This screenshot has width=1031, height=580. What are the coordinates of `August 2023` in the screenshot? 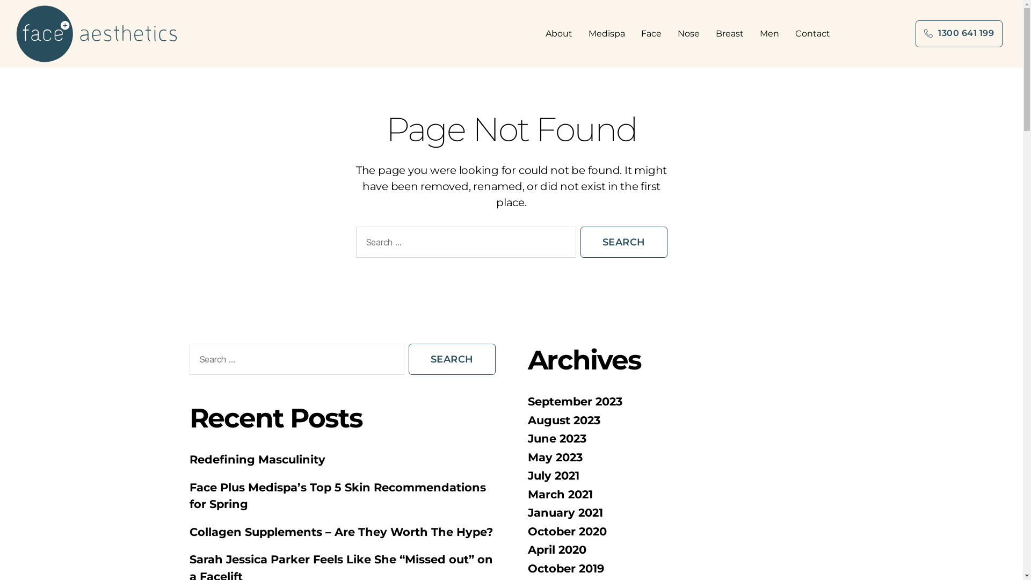 It's located at (564, 420).